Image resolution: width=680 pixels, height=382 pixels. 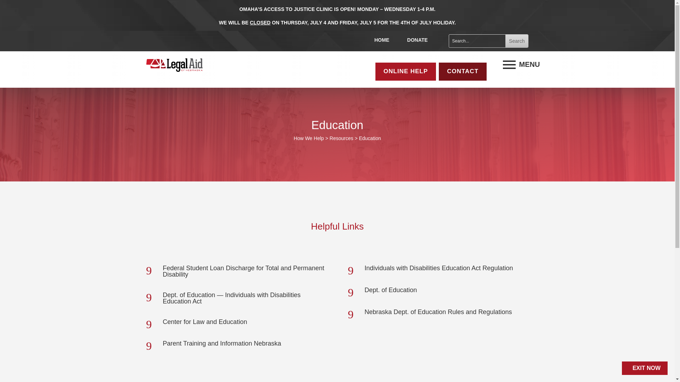 What do you see at coordinates (382, 40) in the screenshot?
I see `HOME` at bounding box center [382, 40].